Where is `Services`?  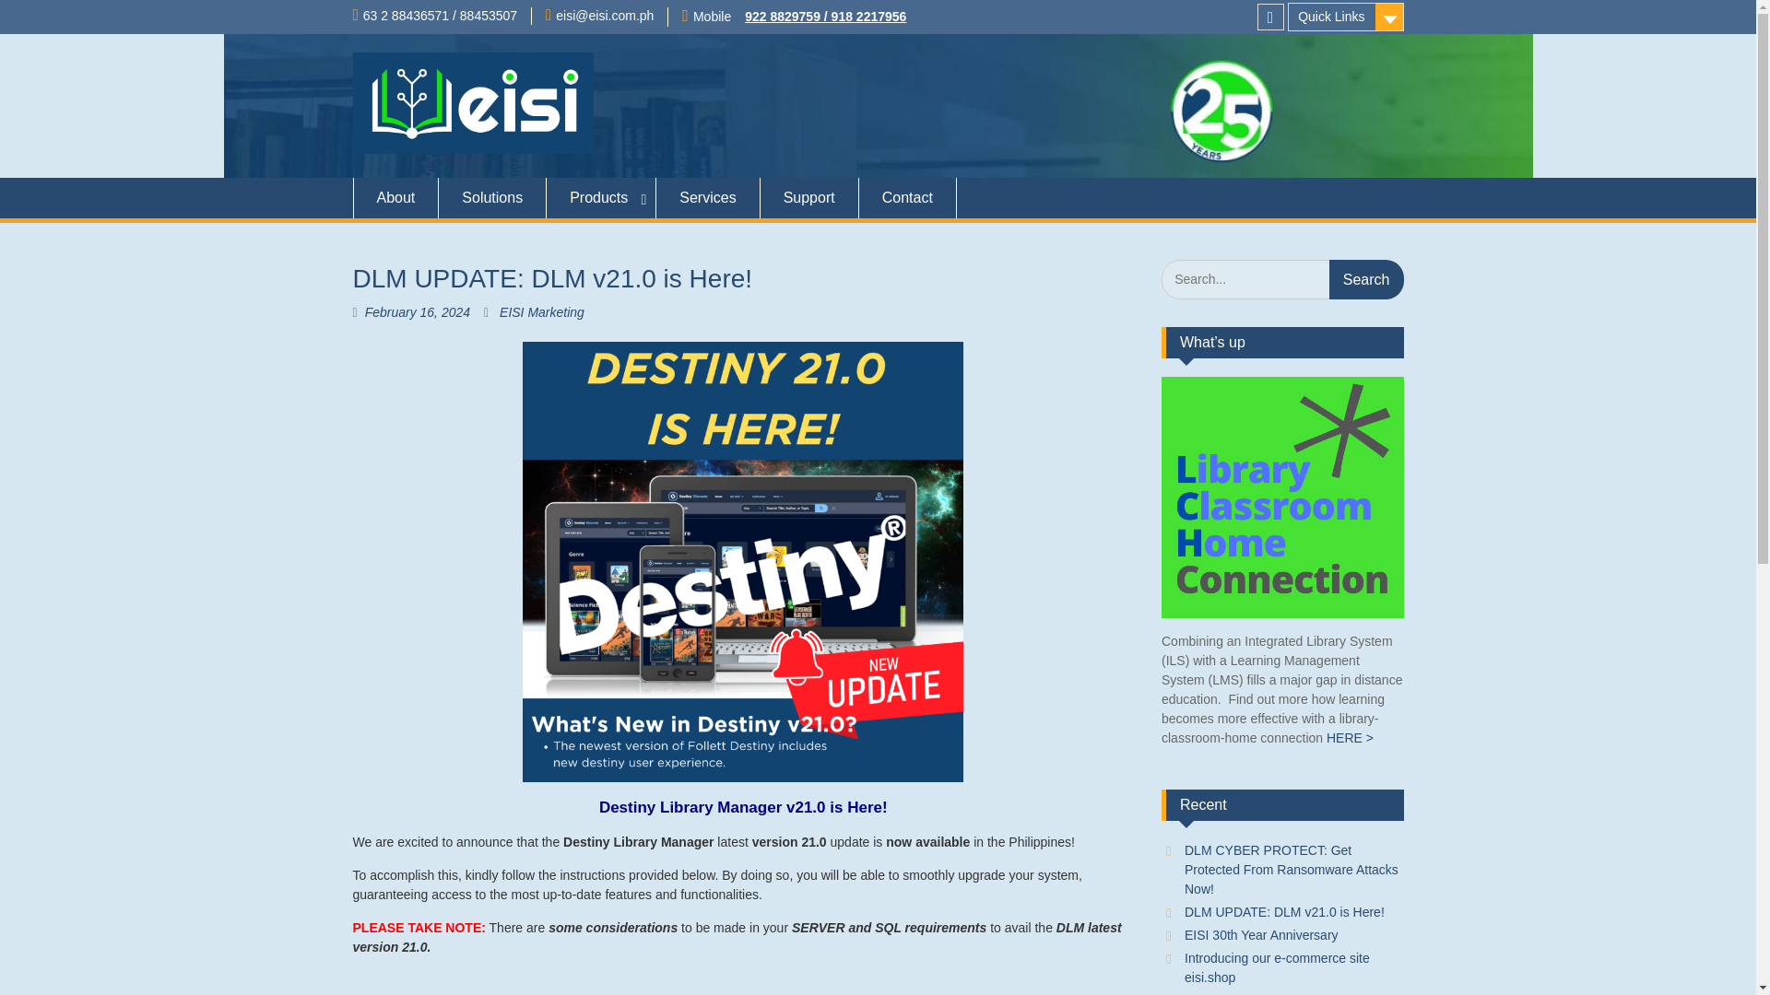 Services is located at coordinates (708, 197).